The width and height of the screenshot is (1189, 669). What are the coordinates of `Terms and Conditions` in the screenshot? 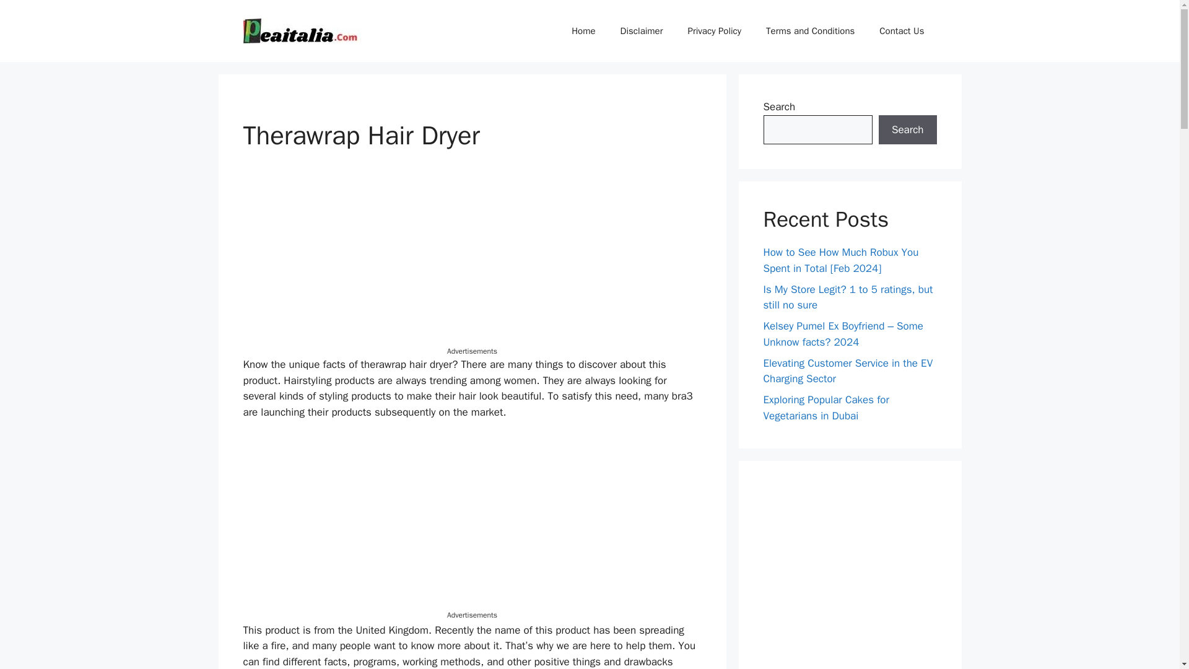 It's located at (810, 31).